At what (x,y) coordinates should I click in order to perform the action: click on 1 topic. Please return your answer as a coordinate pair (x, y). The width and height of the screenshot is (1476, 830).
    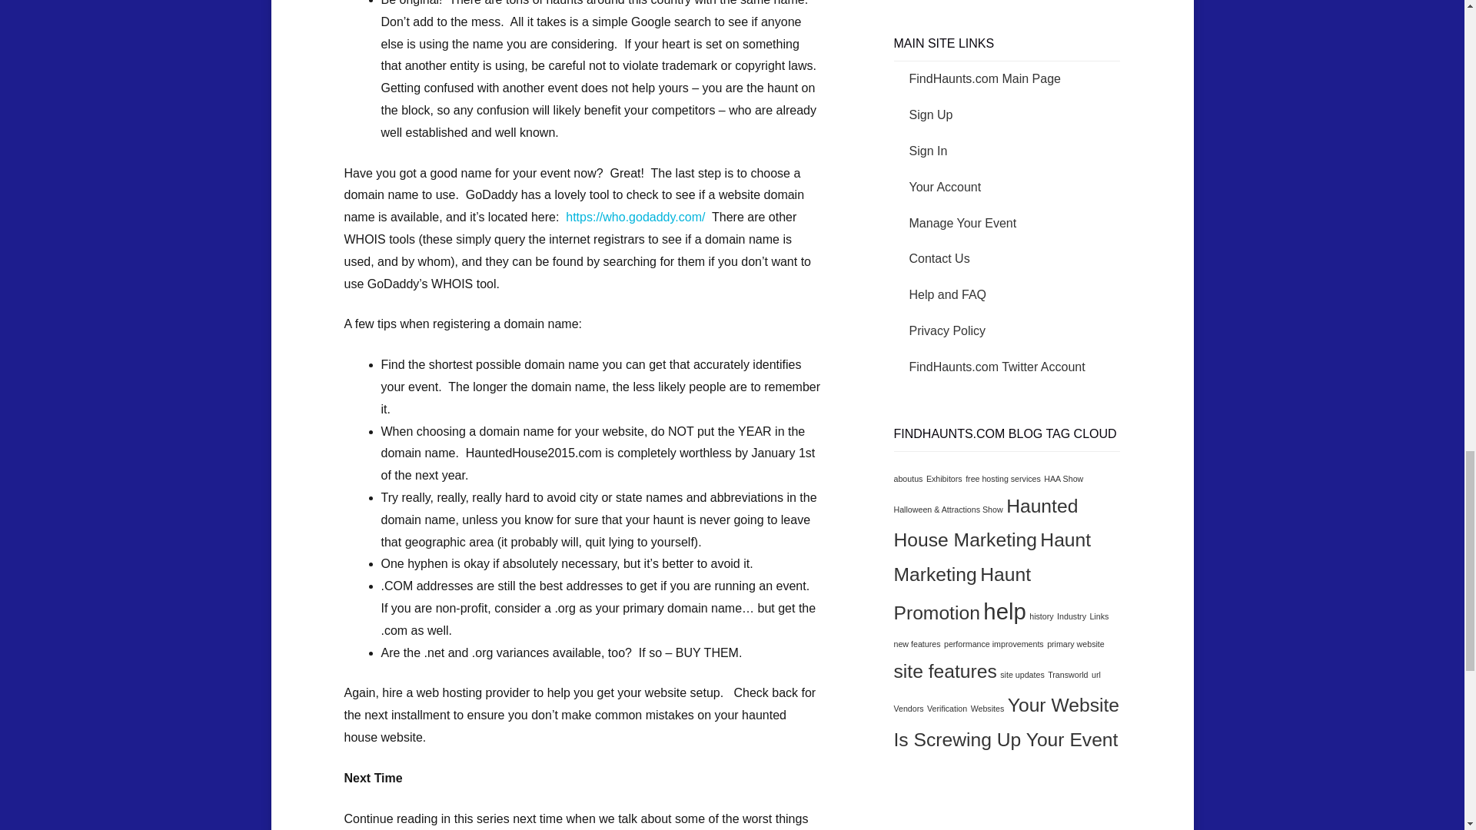
    Looking at the image, I should click on (1063, 478).